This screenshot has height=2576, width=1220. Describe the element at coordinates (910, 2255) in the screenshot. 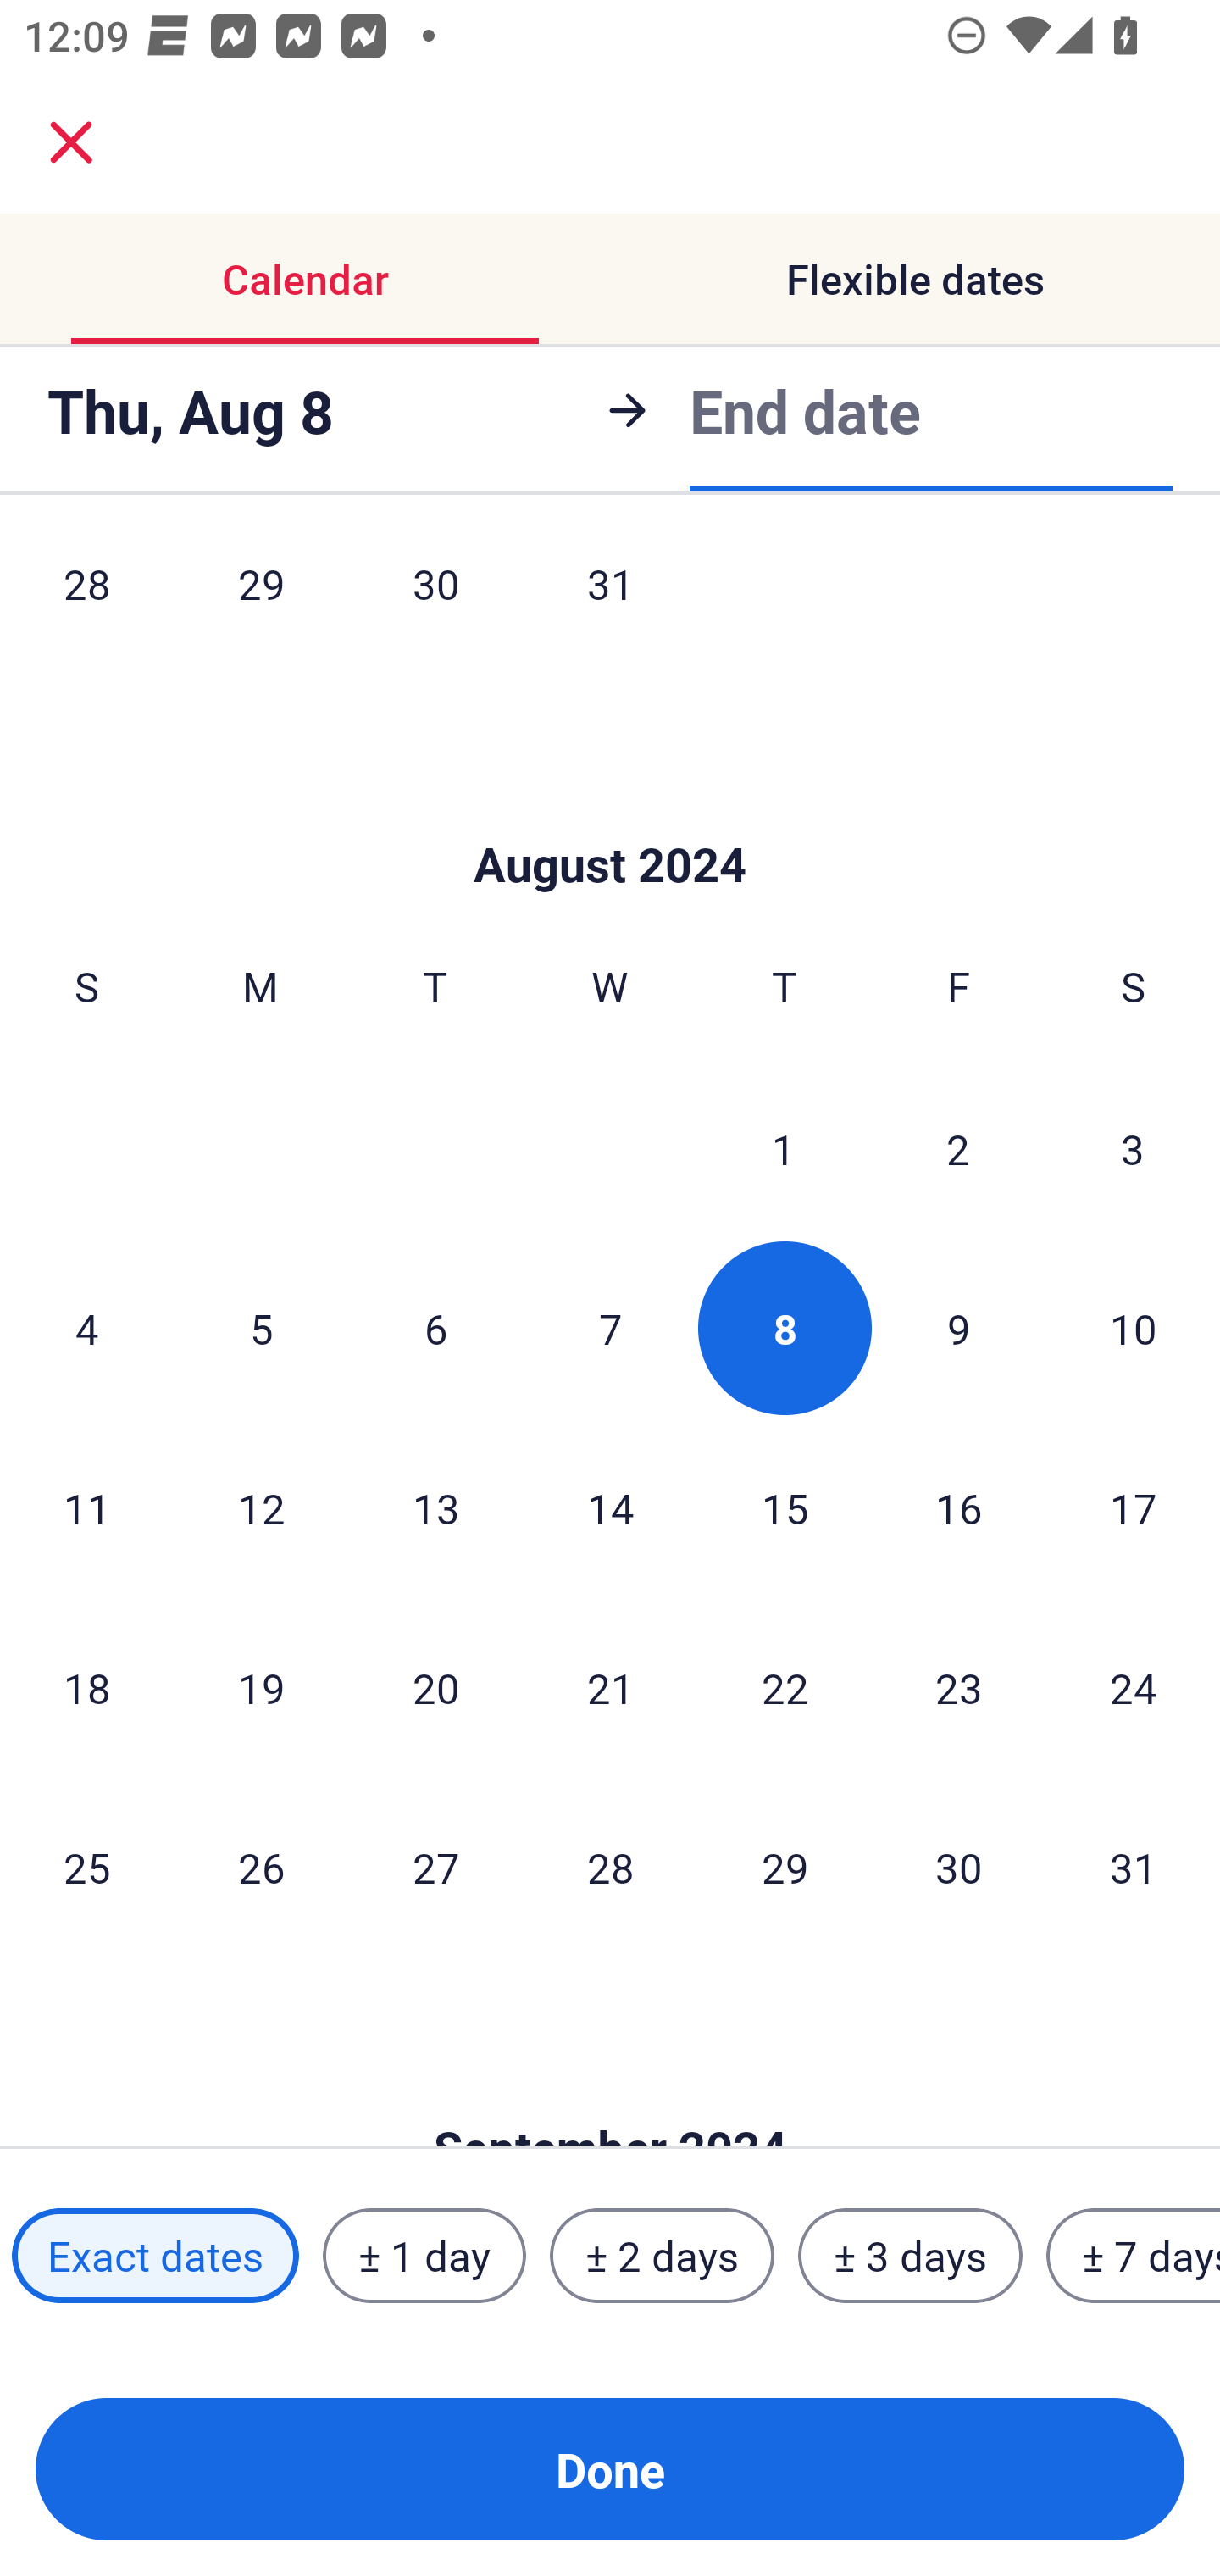

I see `± 3 days` at that location.